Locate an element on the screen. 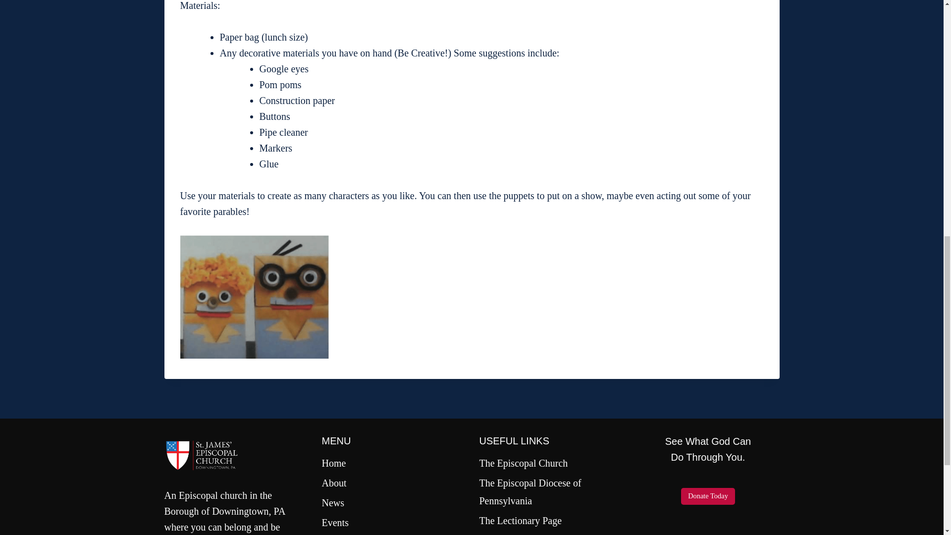  Contact is located at coordinates (393, 534).